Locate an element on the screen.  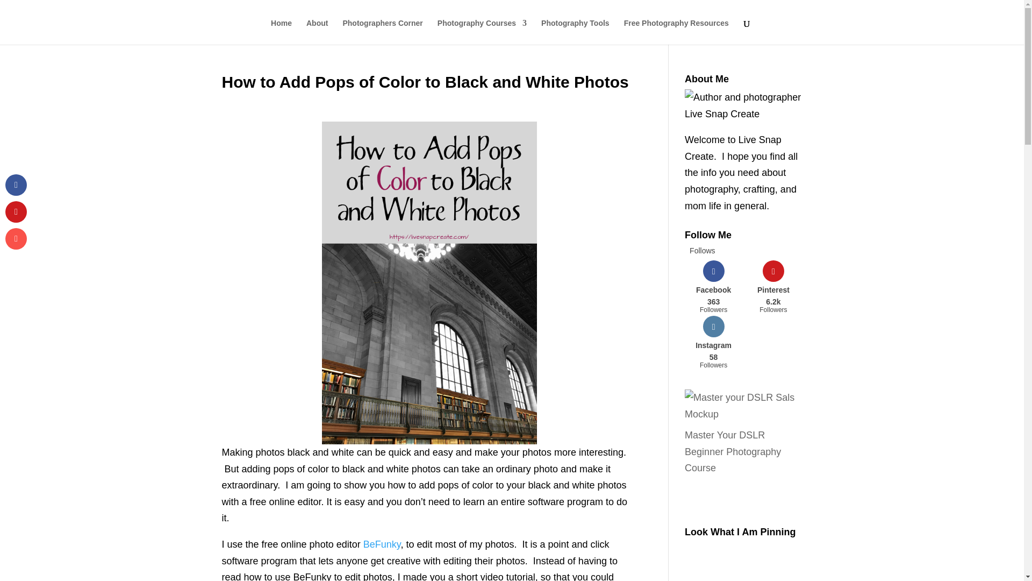
Free Photography Resources is located at coordinates (676, 32).